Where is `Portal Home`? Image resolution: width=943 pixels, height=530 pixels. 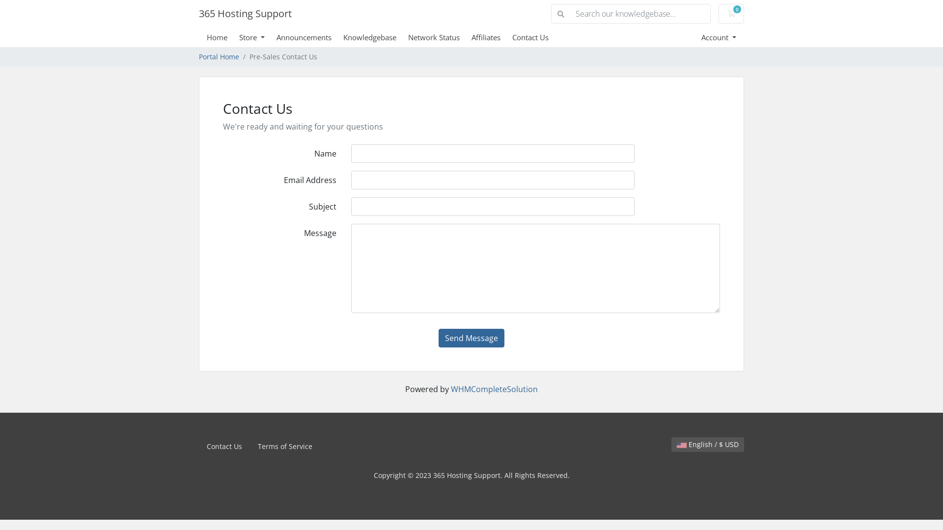 Portal Home is located at coordinates (219, 57).